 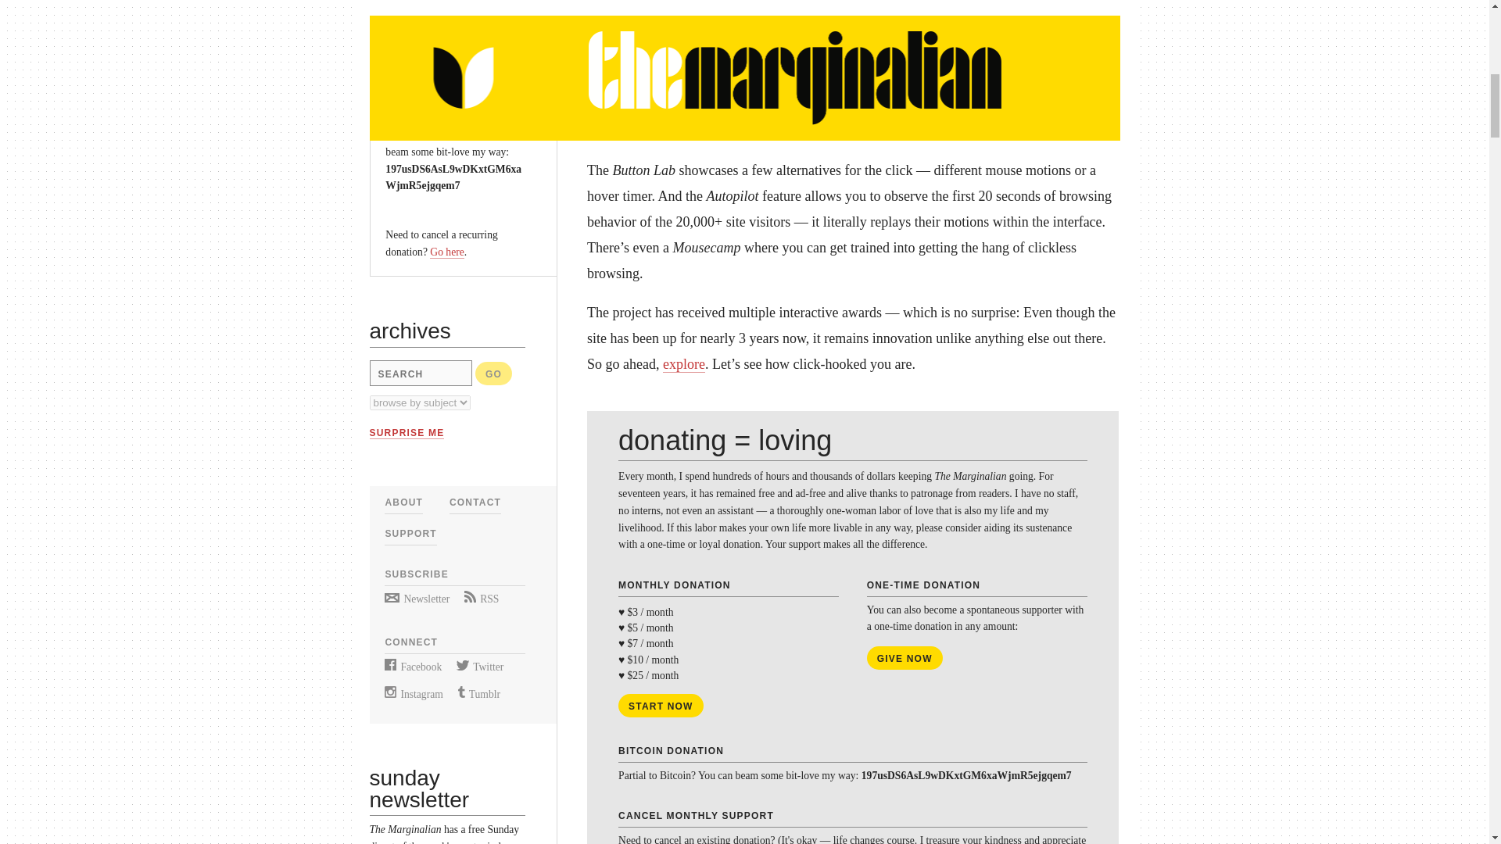 I want to click on Go, so click(x=493, y=374).